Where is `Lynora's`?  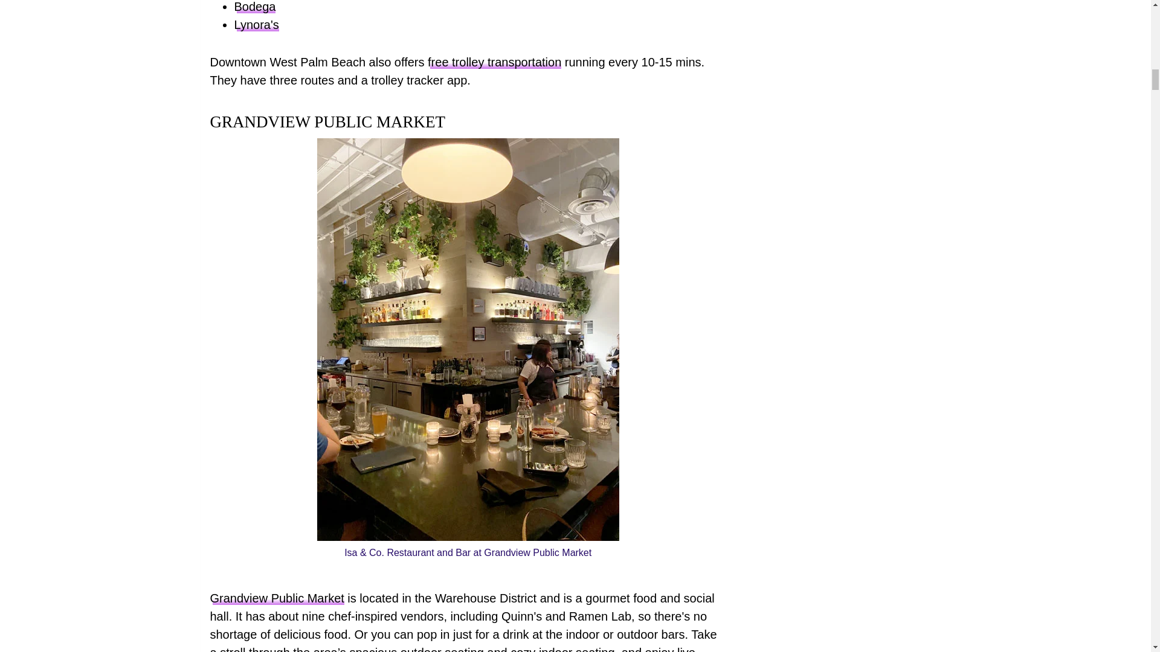 Lynora's is located at coordinates (256, 24).